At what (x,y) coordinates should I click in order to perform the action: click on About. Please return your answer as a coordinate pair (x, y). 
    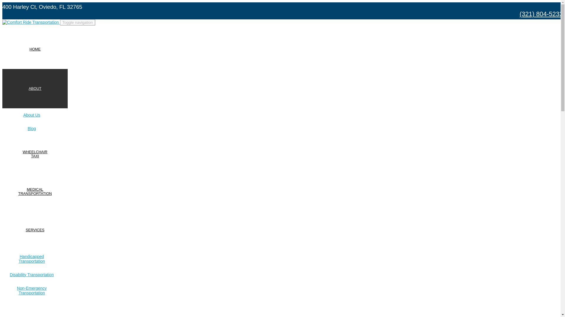
    Looking at the image, I should click on (35, 49).